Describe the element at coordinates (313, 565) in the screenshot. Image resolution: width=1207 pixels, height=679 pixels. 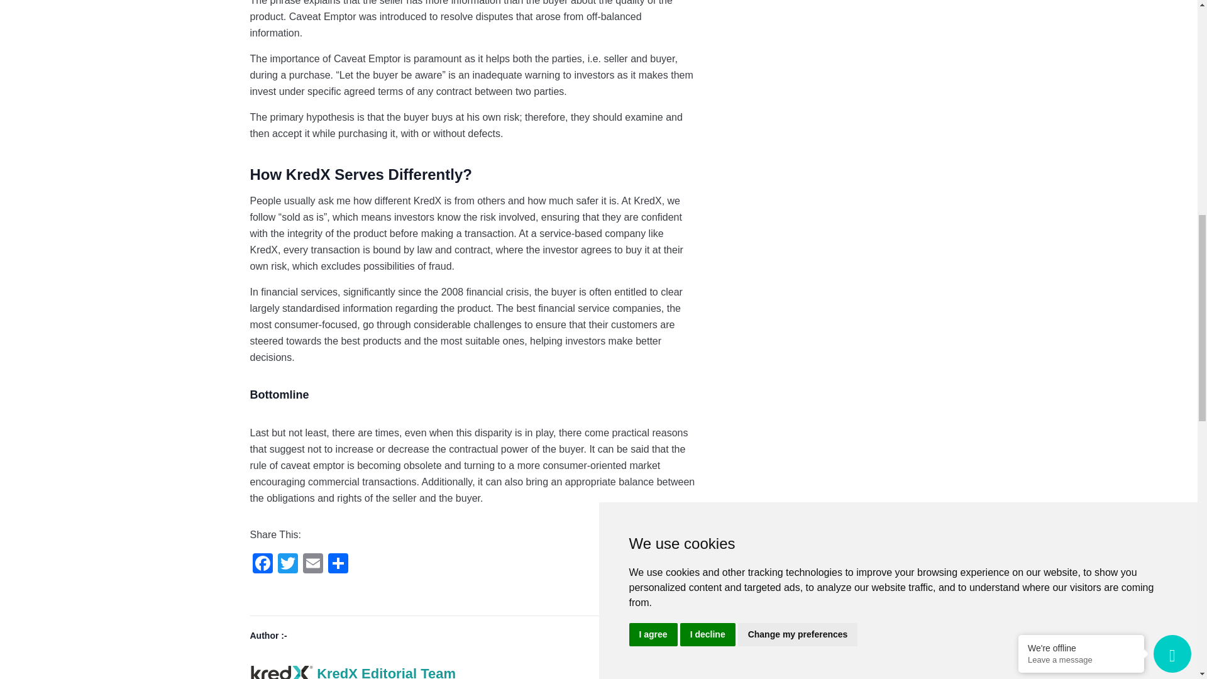
I see `Email` at that location.